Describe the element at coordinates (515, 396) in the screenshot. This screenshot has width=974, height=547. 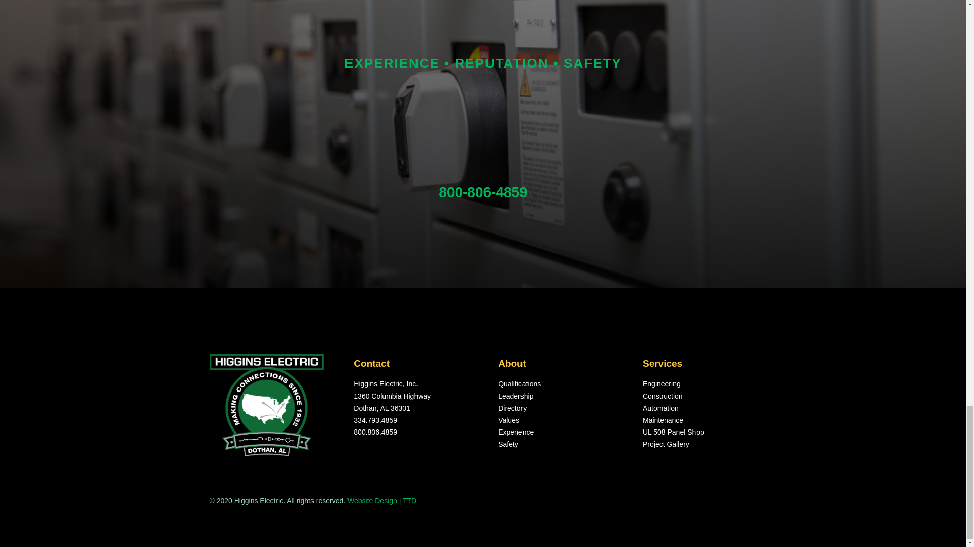
I see `Leadership` at that location.